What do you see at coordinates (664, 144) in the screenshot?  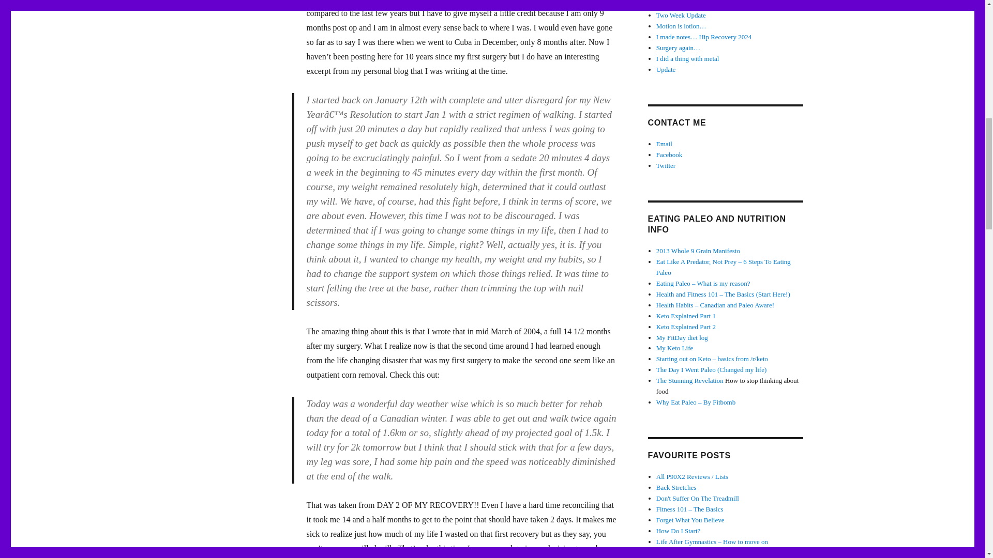 I see `Email` at bounding box center [664, 144].